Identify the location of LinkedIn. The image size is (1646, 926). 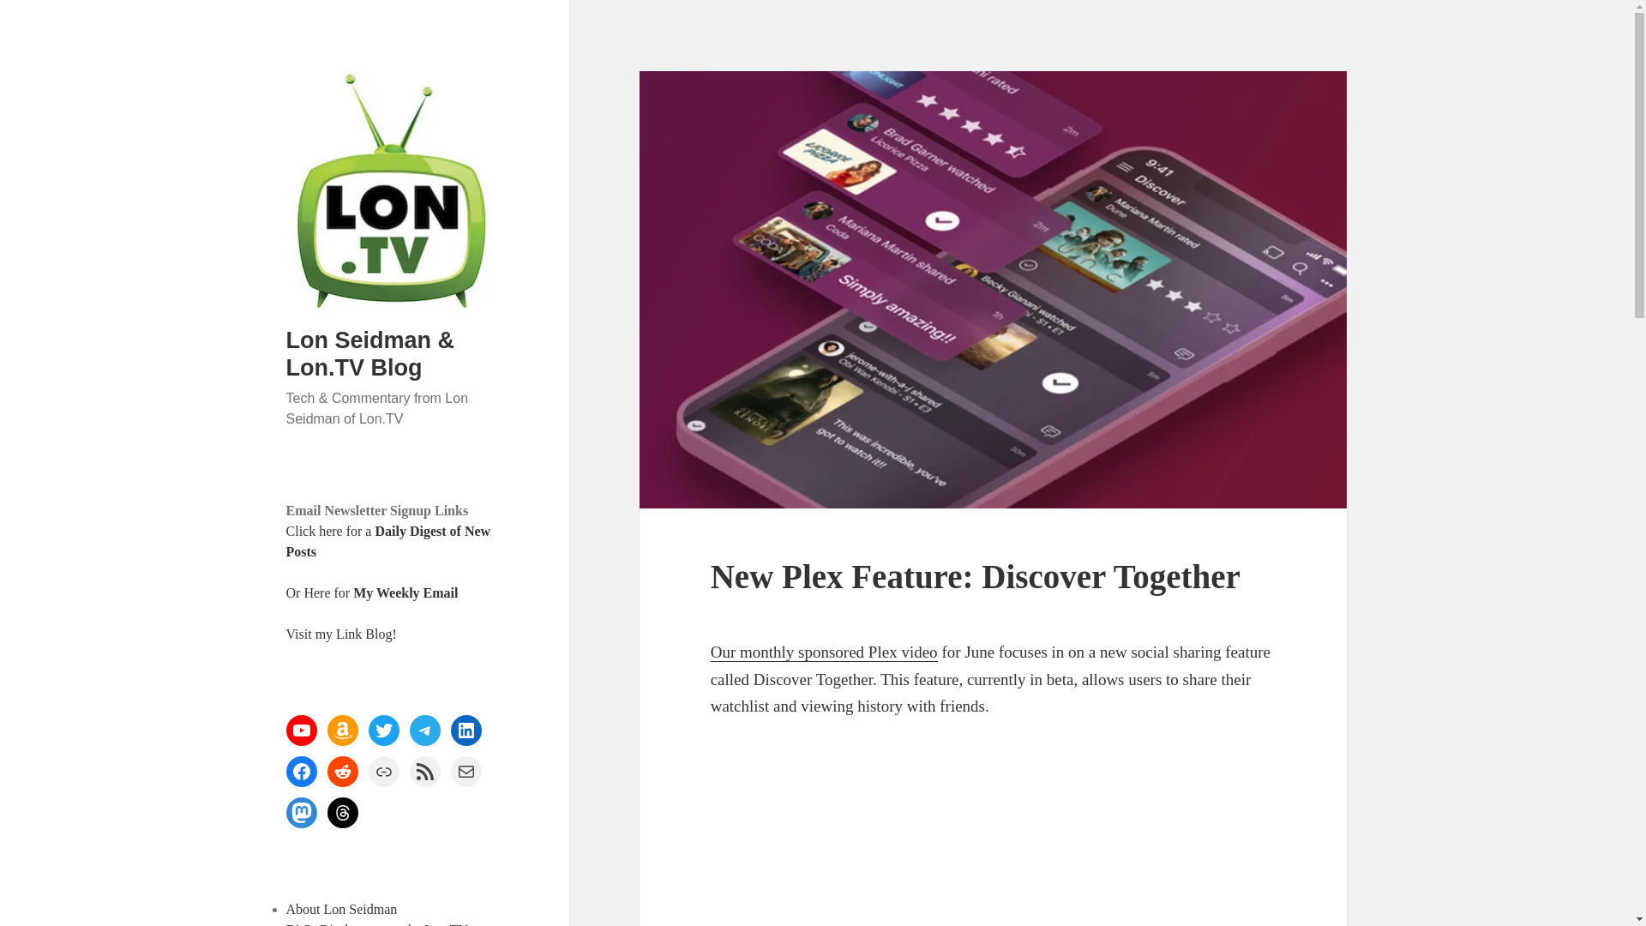
(466, 731).